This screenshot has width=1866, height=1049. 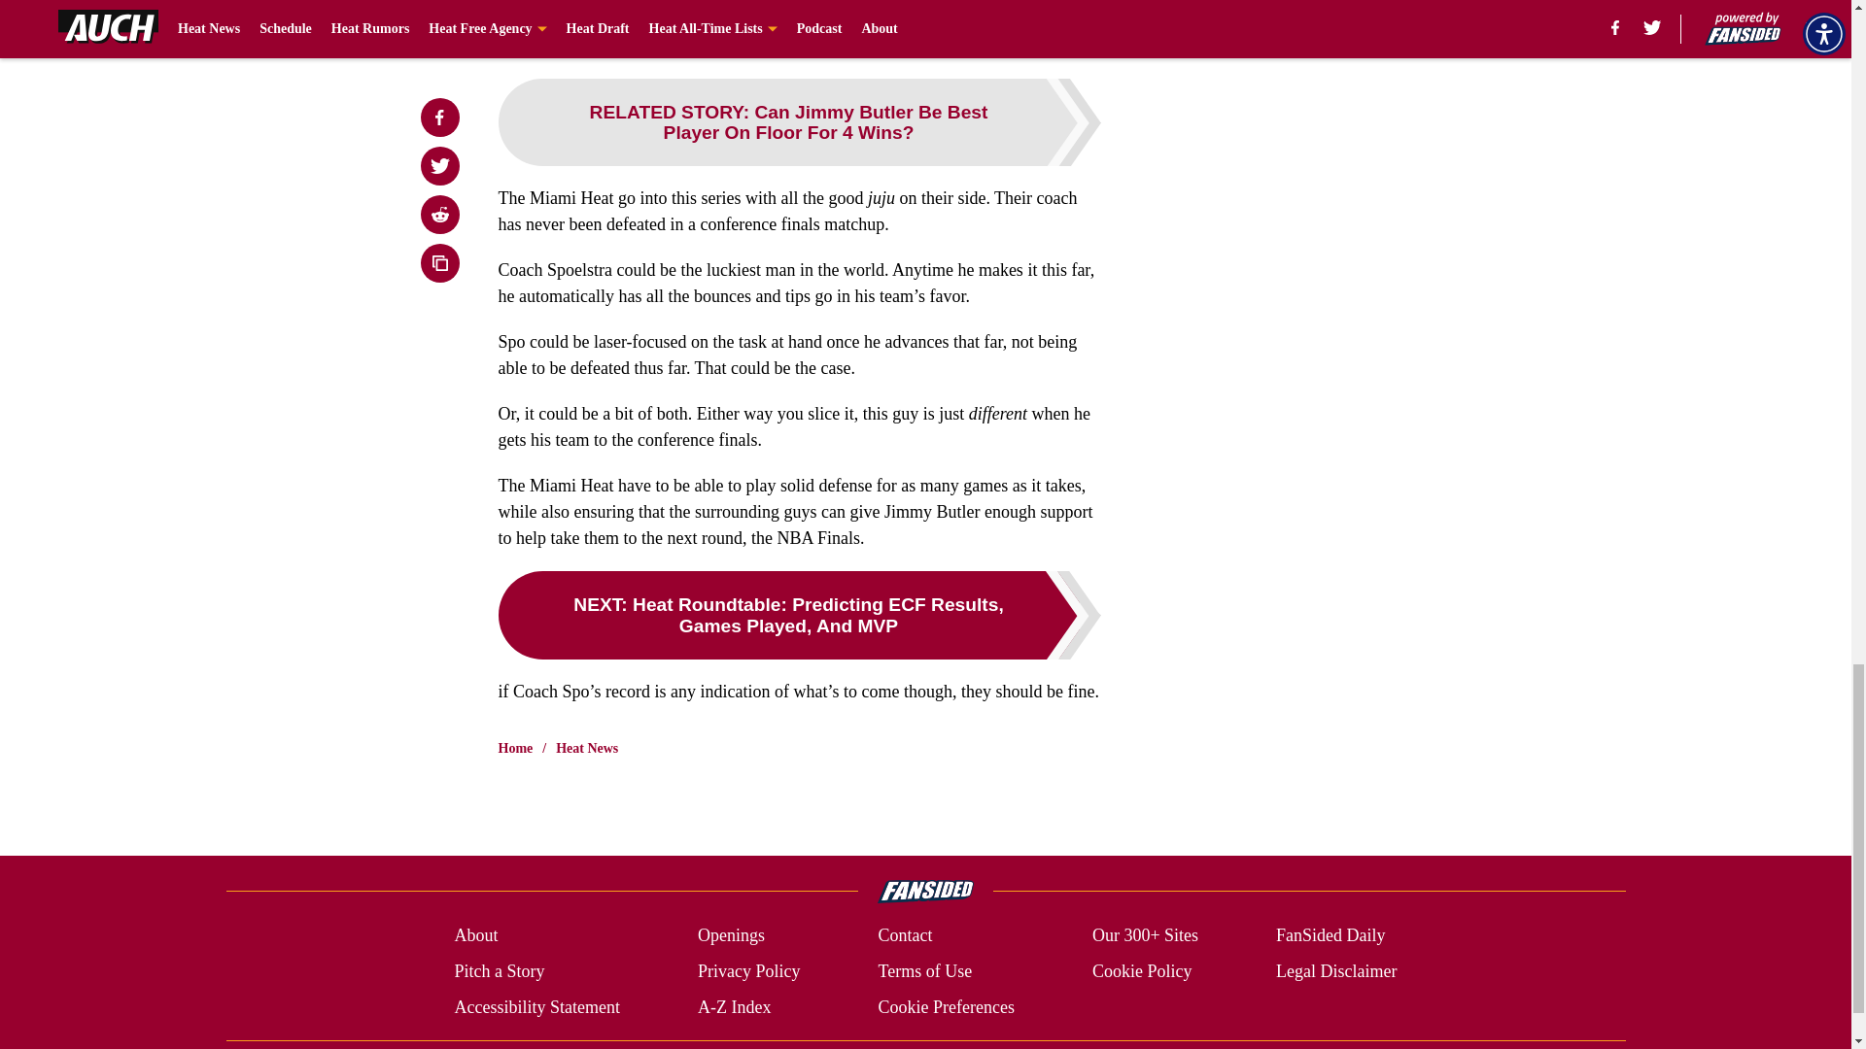 What do you see at coordinates (1331, 936) in the screenshot?
I see `FanSided Daily` at bounding box center [1331, 936].